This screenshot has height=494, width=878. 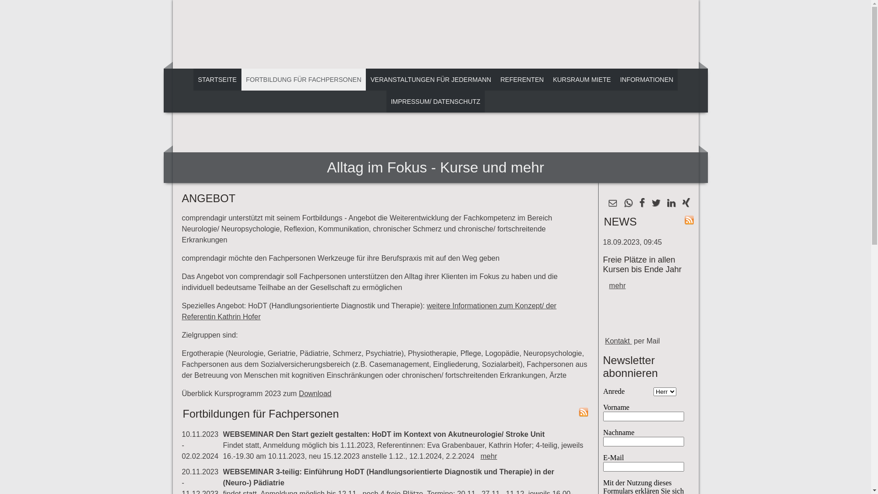 What do you see at coordinates (628, 204) in the screenshot?
I see `WhatsApp` at bounding box center [628, 204].